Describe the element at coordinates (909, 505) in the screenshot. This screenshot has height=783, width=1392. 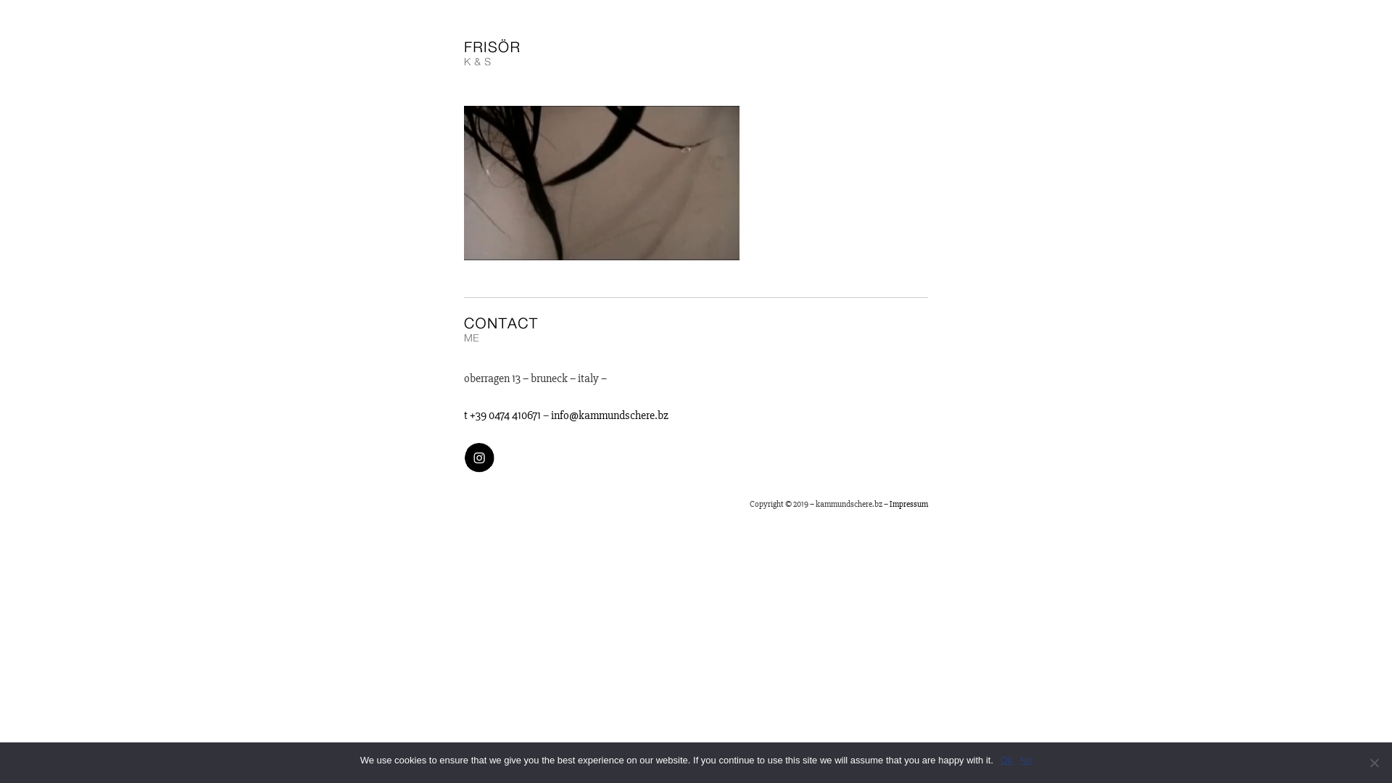
I see `Impressum` at that location.